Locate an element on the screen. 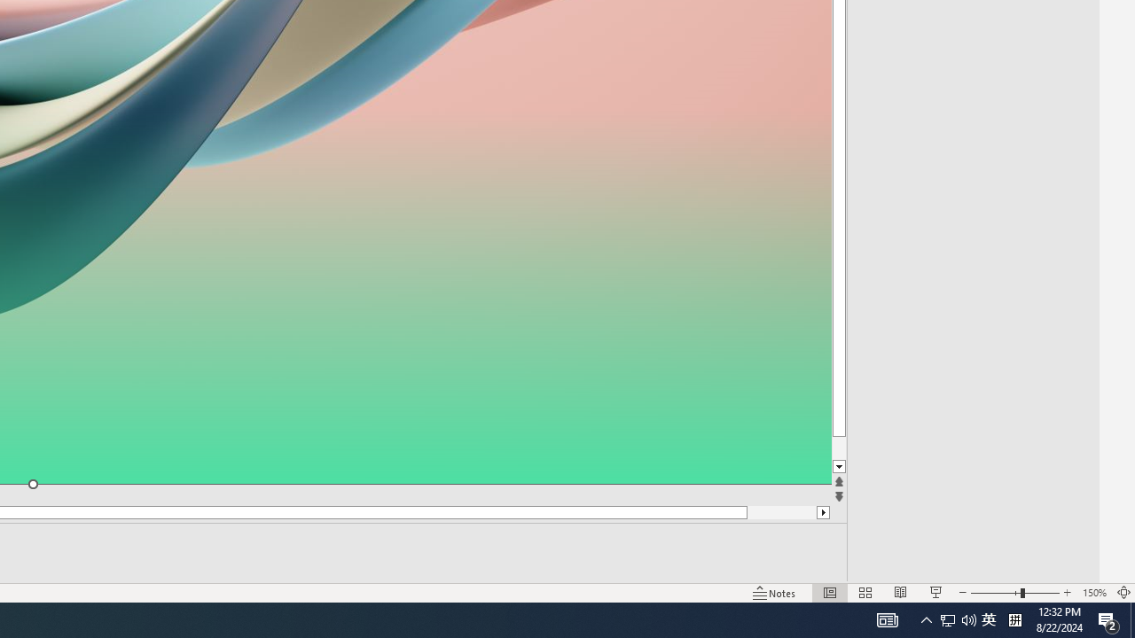  Slide Sorter is located at coordinates (865, 592).